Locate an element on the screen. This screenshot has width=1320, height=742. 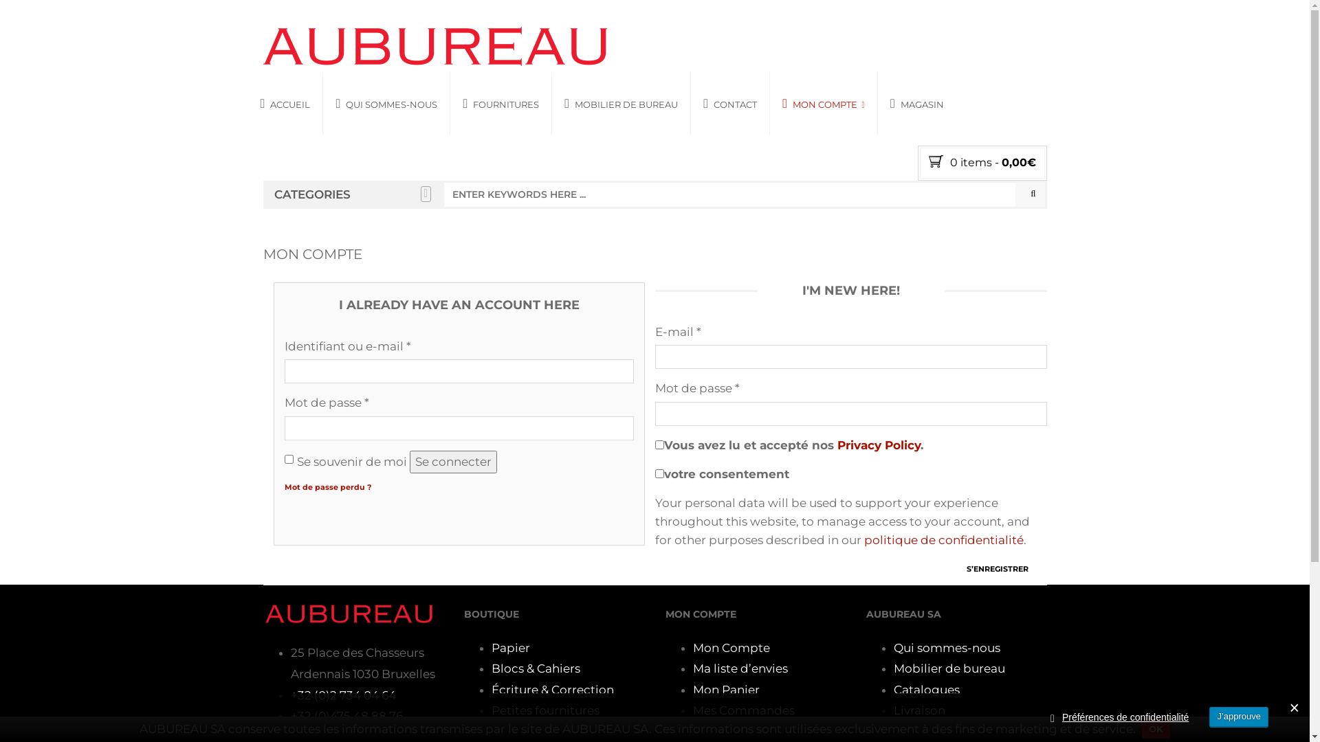
ACCUEIL is located at coordinates (291, 103).